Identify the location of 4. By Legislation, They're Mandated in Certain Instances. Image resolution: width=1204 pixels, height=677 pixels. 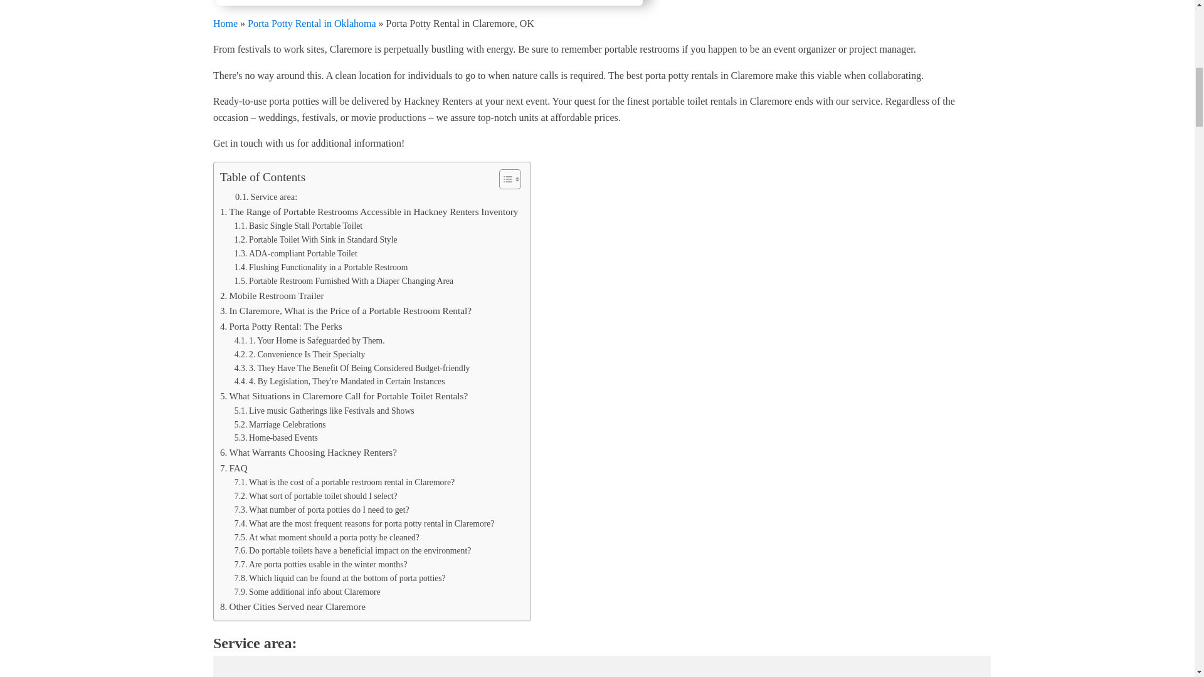
(340, 381).